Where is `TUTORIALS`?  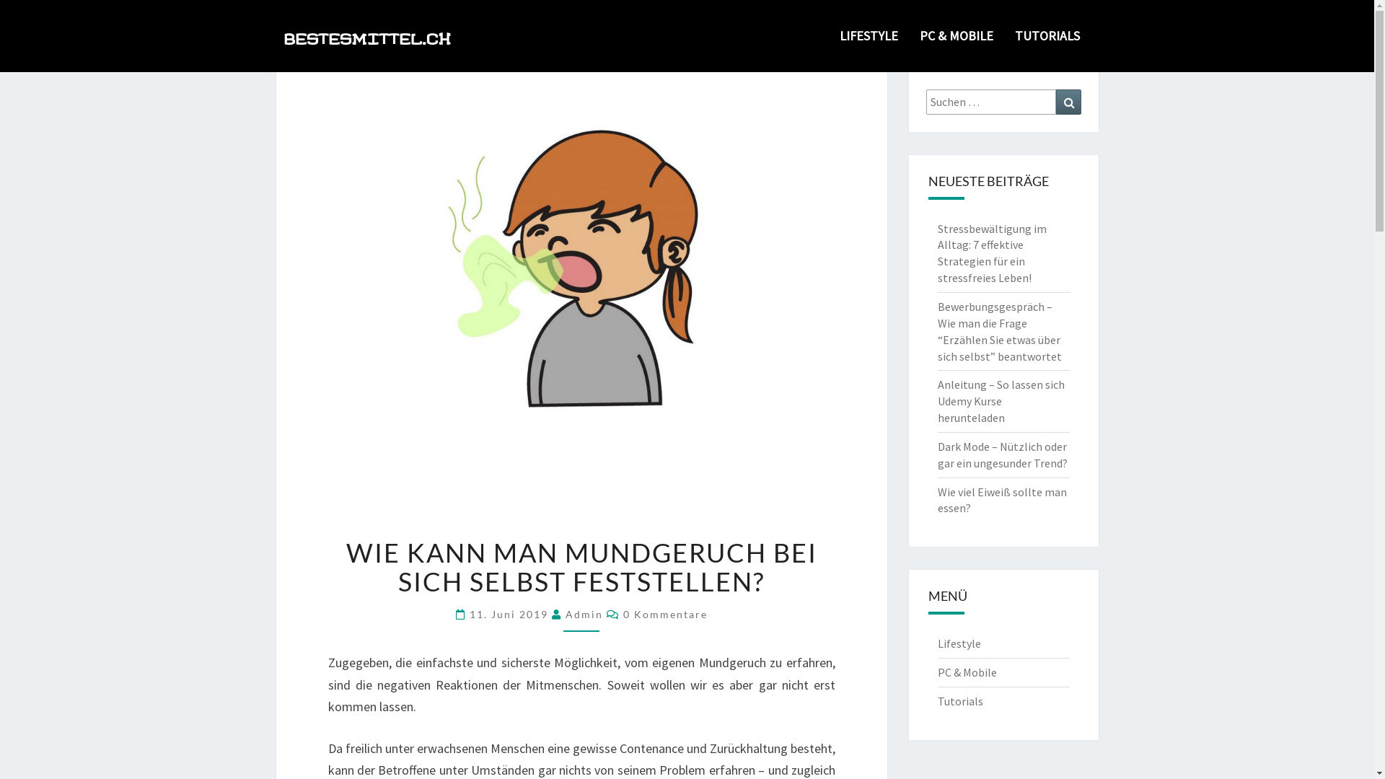 TUTORIALS is located at coordinates (1047, 36).